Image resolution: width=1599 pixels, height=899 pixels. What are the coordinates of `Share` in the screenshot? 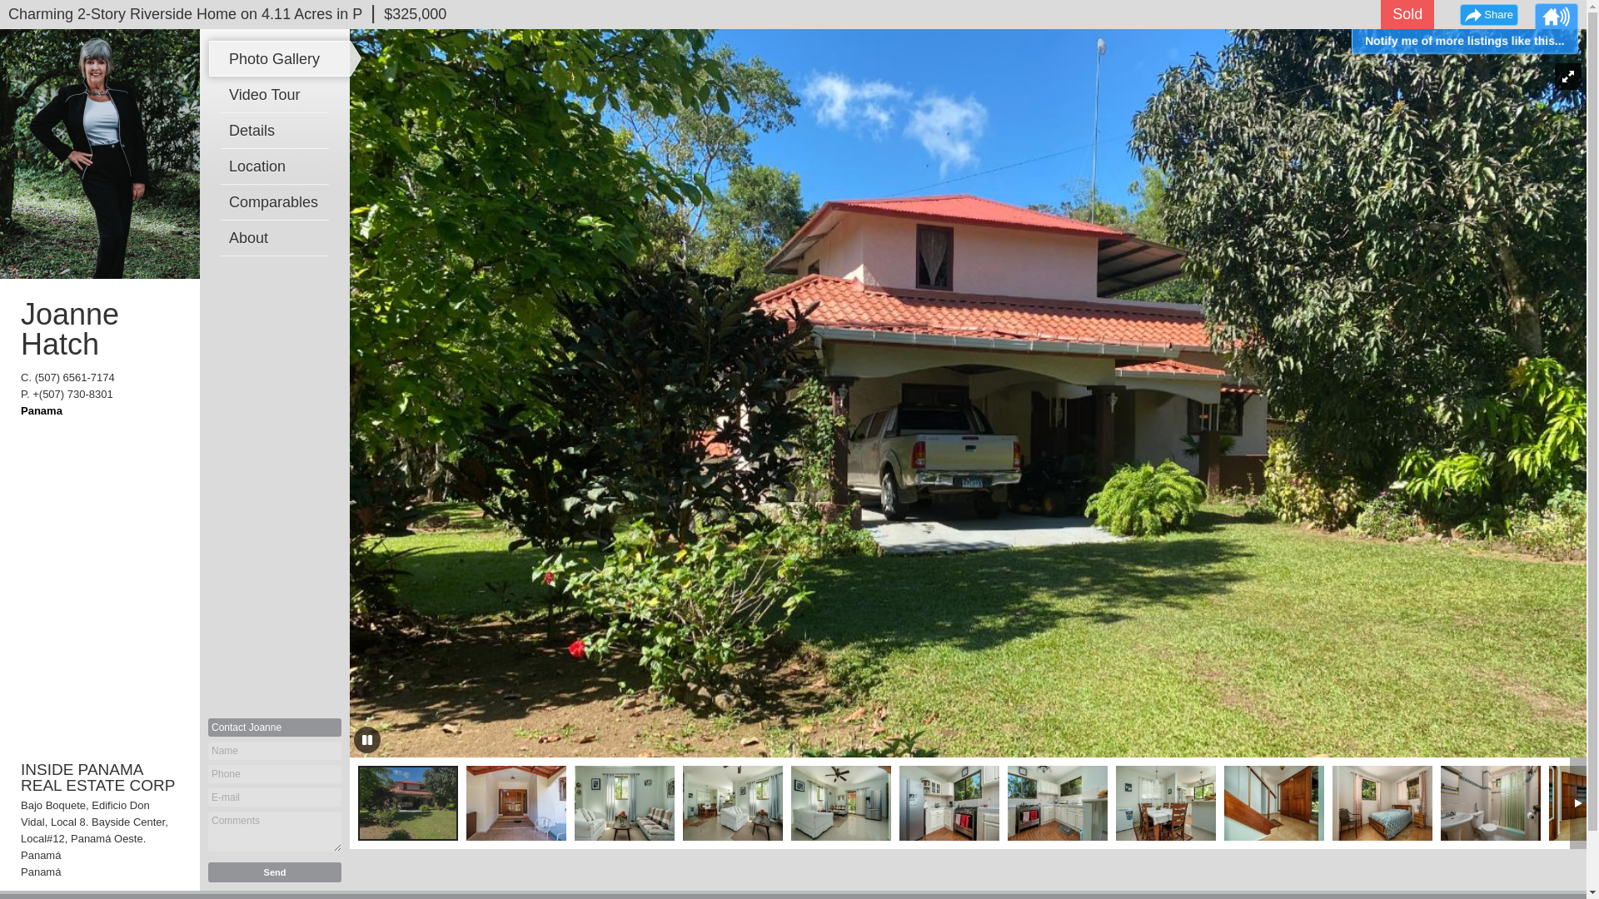 It's located at (1488, 15).